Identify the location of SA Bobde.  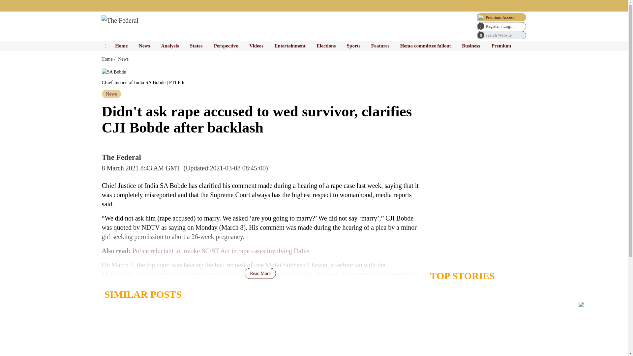
(113, 72).